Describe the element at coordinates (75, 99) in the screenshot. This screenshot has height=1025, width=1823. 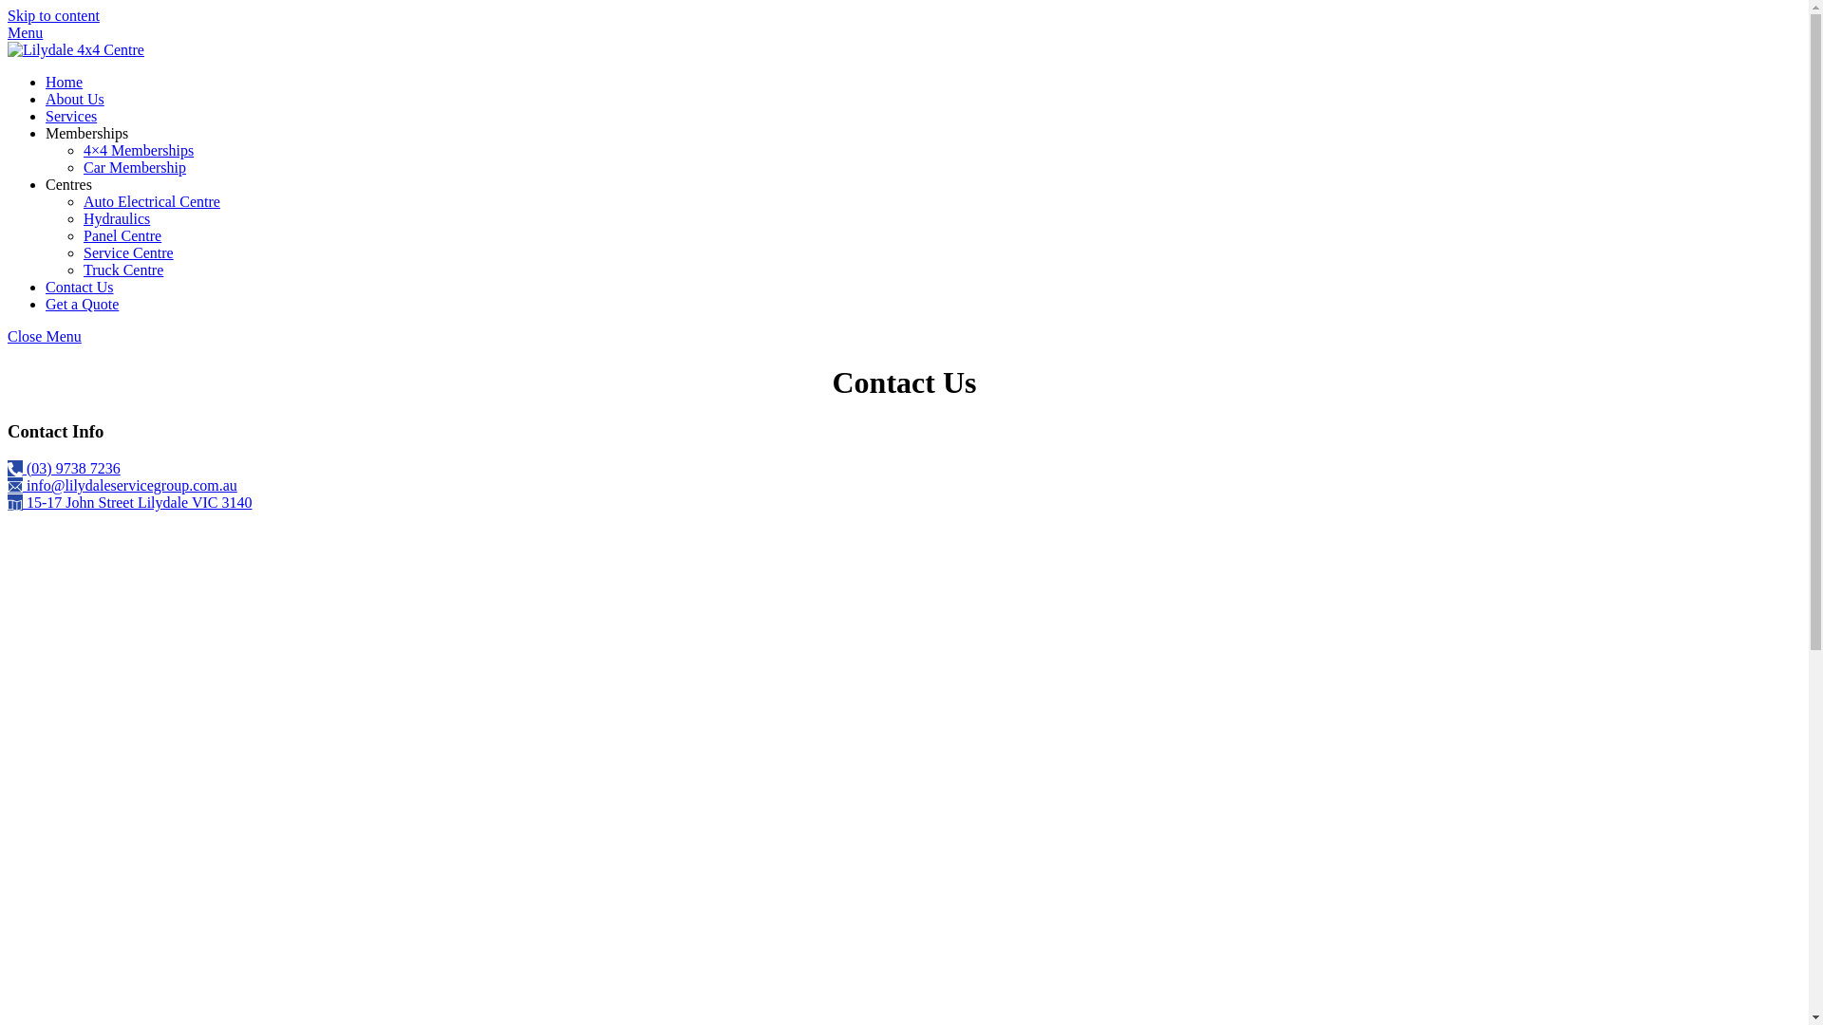
I see `About Us` at that location.